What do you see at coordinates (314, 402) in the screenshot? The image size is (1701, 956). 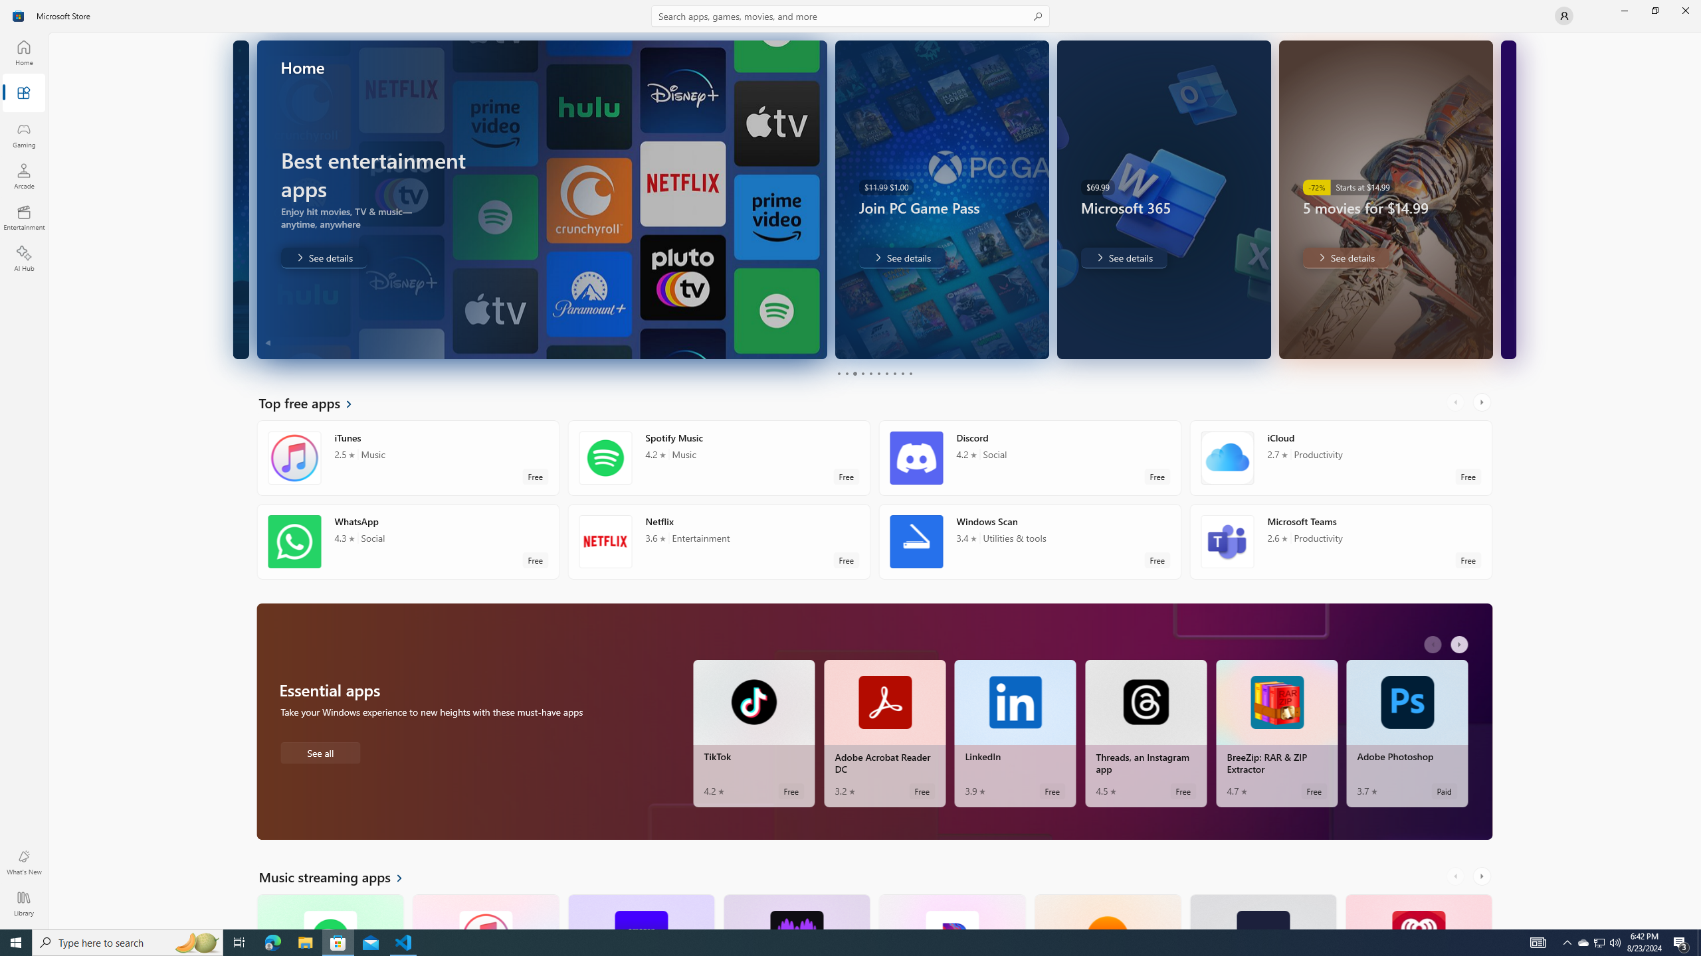 I see `See all  Top free apps` at bounding box center [314, 402].